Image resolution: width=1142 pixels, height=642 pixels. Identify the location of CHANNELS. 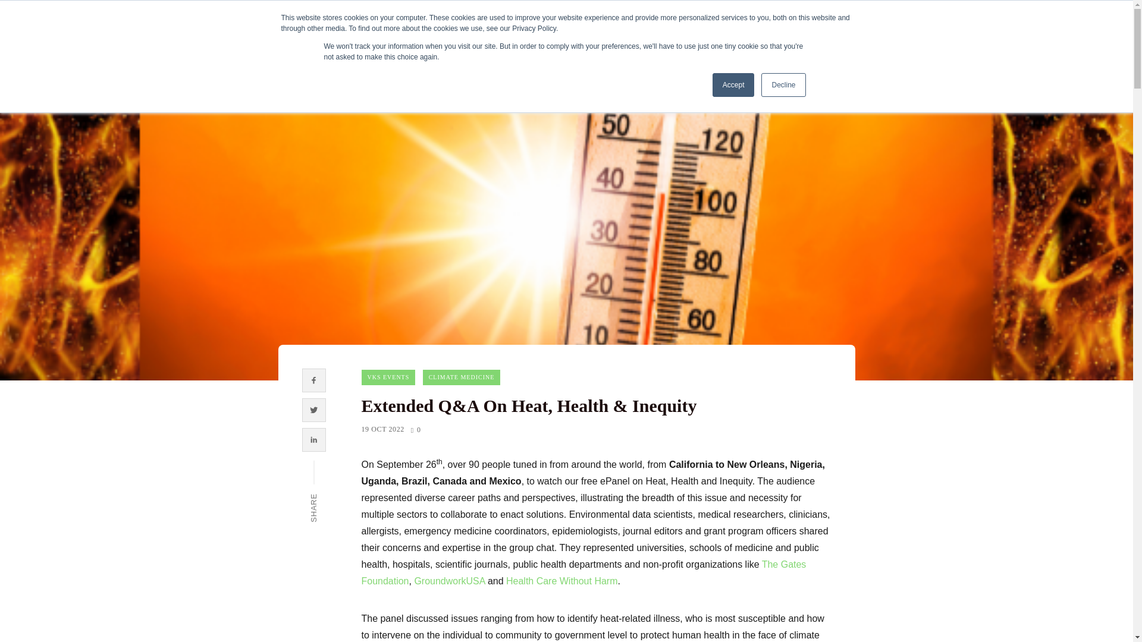
(641, 36).